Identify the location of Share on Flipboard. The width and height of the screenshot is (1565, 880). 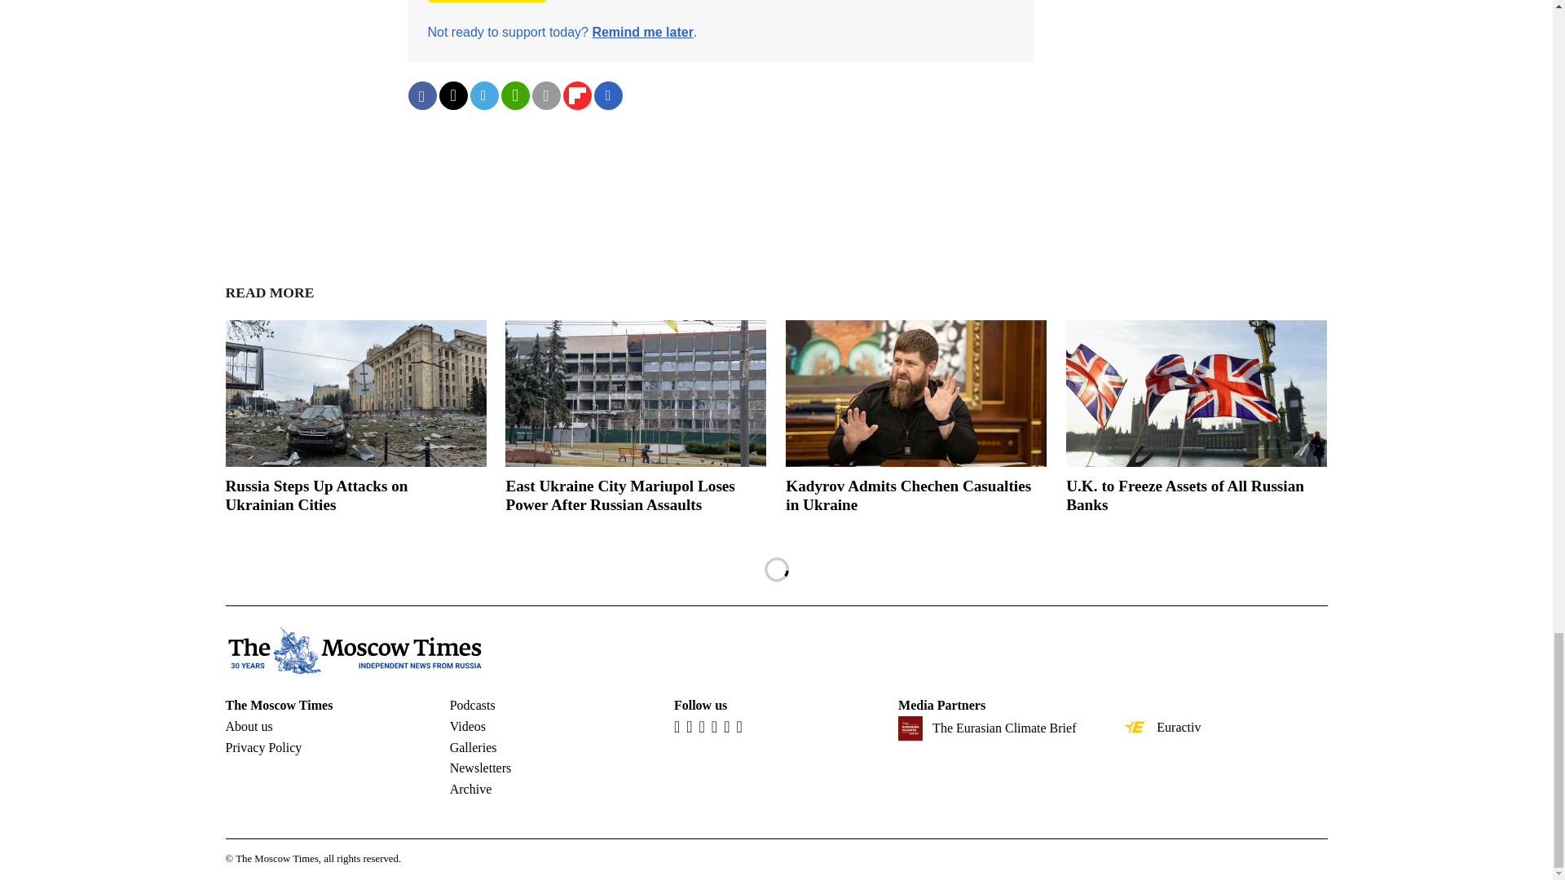
(576, 96).